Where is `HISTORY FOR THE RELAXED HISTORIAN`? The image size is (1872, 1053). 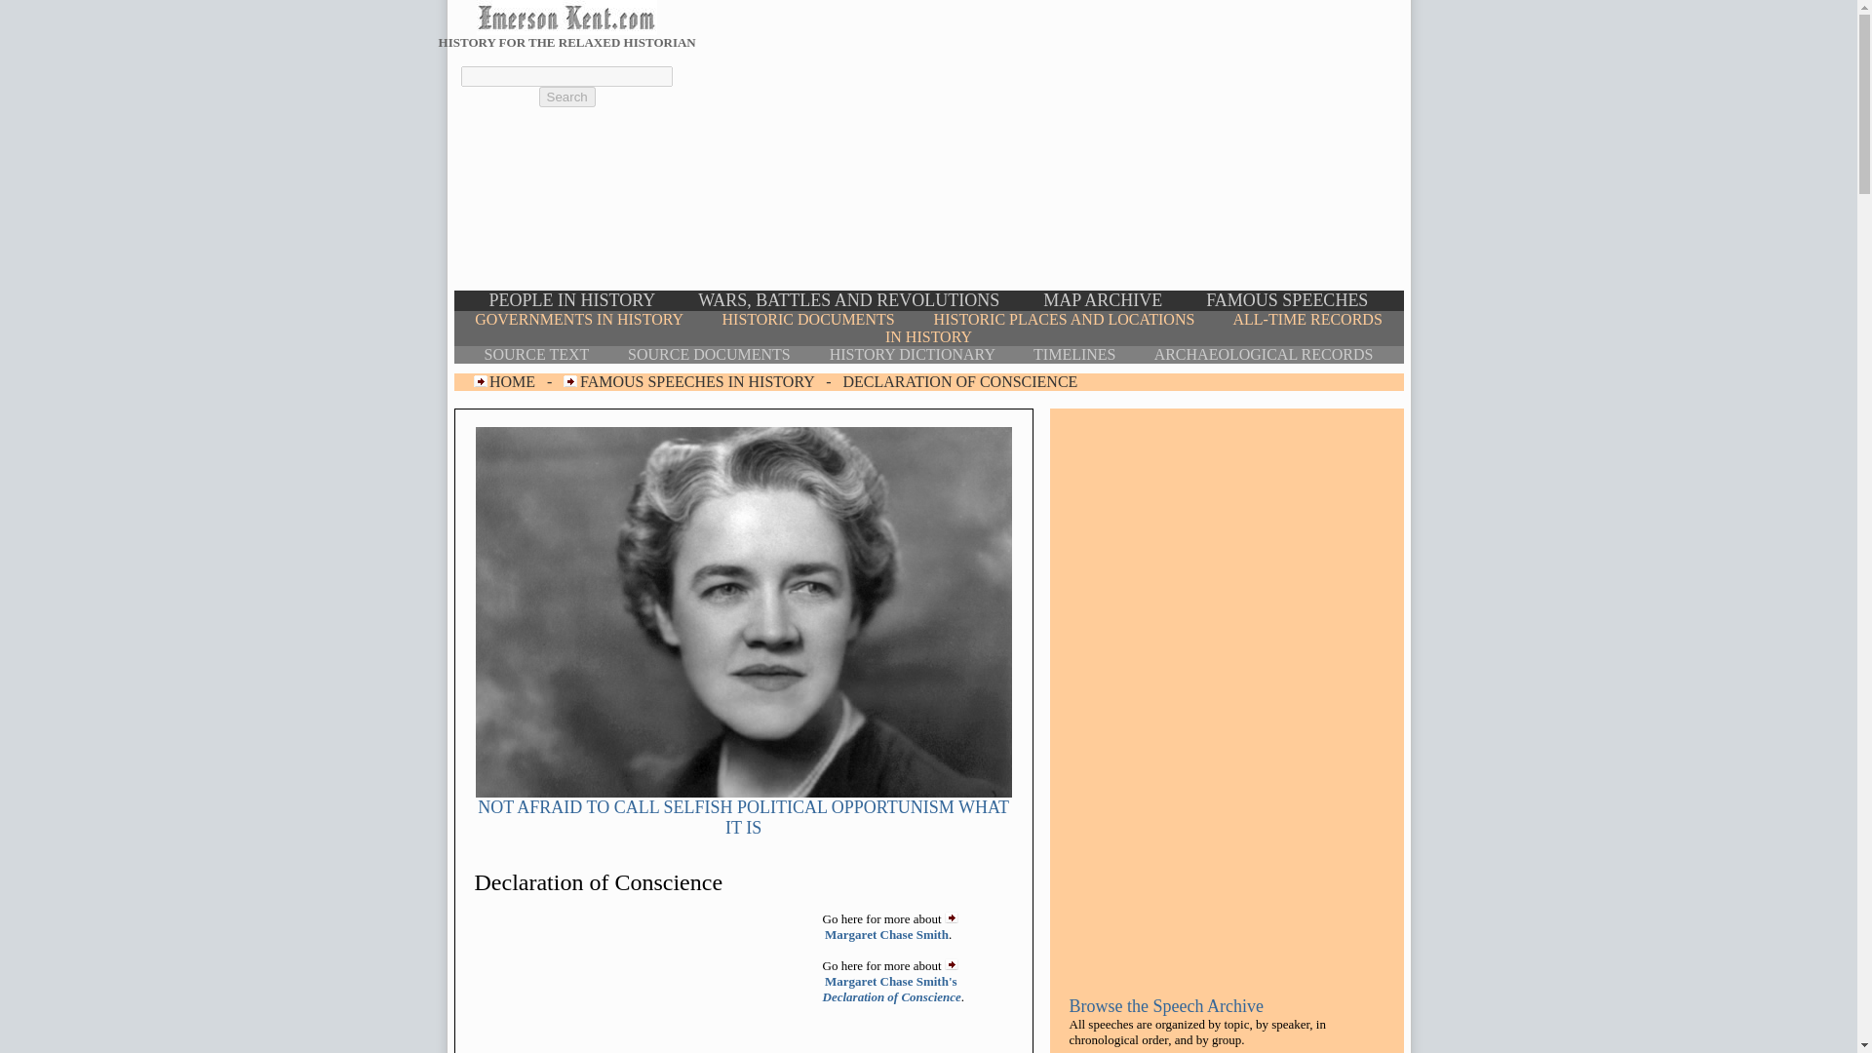 HISTORY FOR THE RELAXED HISTORIAN is located at coordinates (567, 41).